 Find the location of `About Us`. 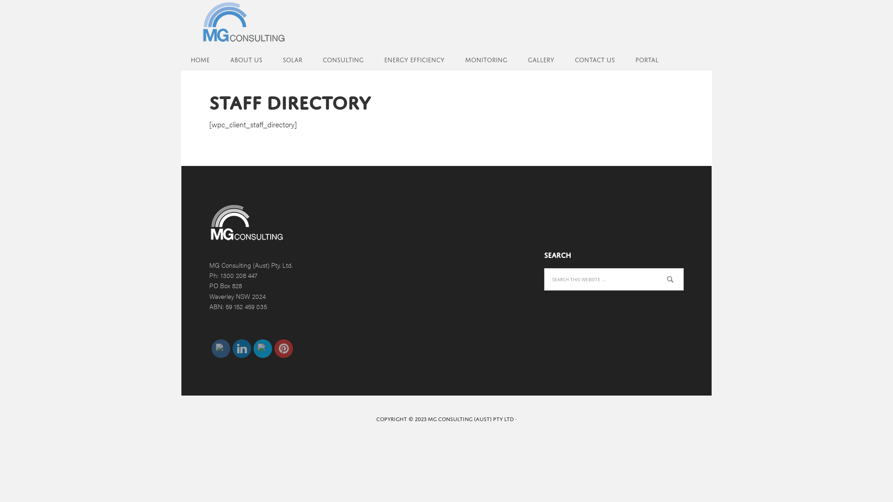

About Us is located at coordinates (247, 59).